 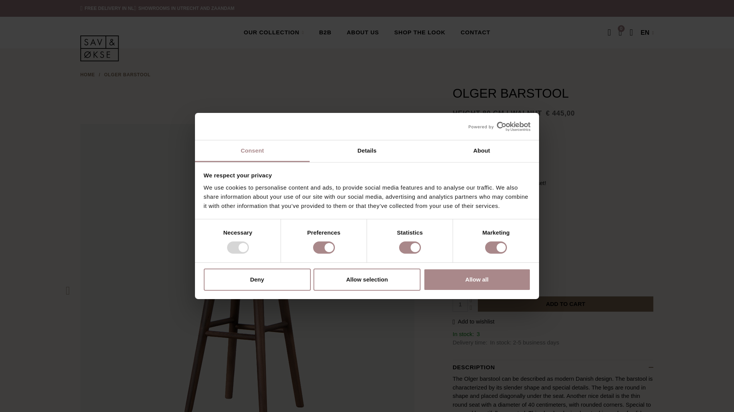 I want to click on 1, so click(x=460, y=304).